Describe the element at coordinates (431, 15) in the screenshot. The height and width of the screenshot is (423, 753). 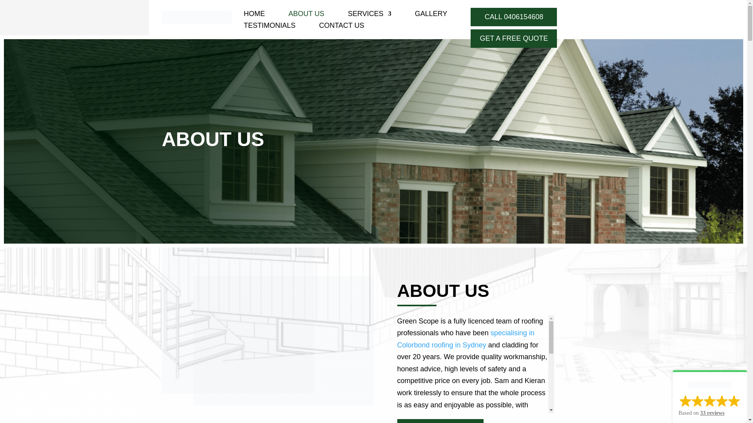
I see `GALLERY` at that location.